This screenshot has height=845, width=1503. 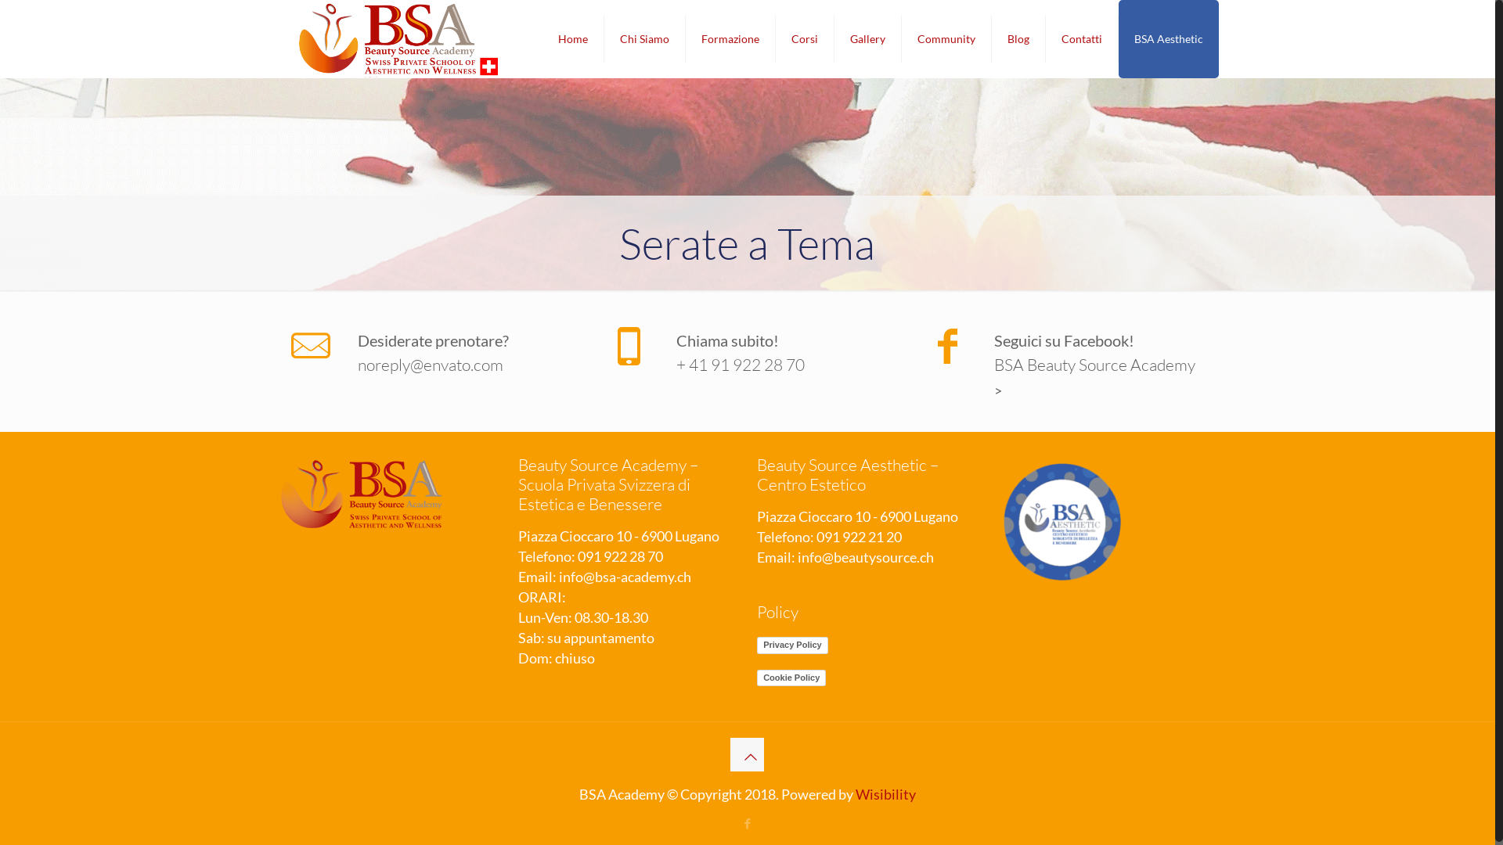 I want to click on Wisibility, so click(x=886, y=794).